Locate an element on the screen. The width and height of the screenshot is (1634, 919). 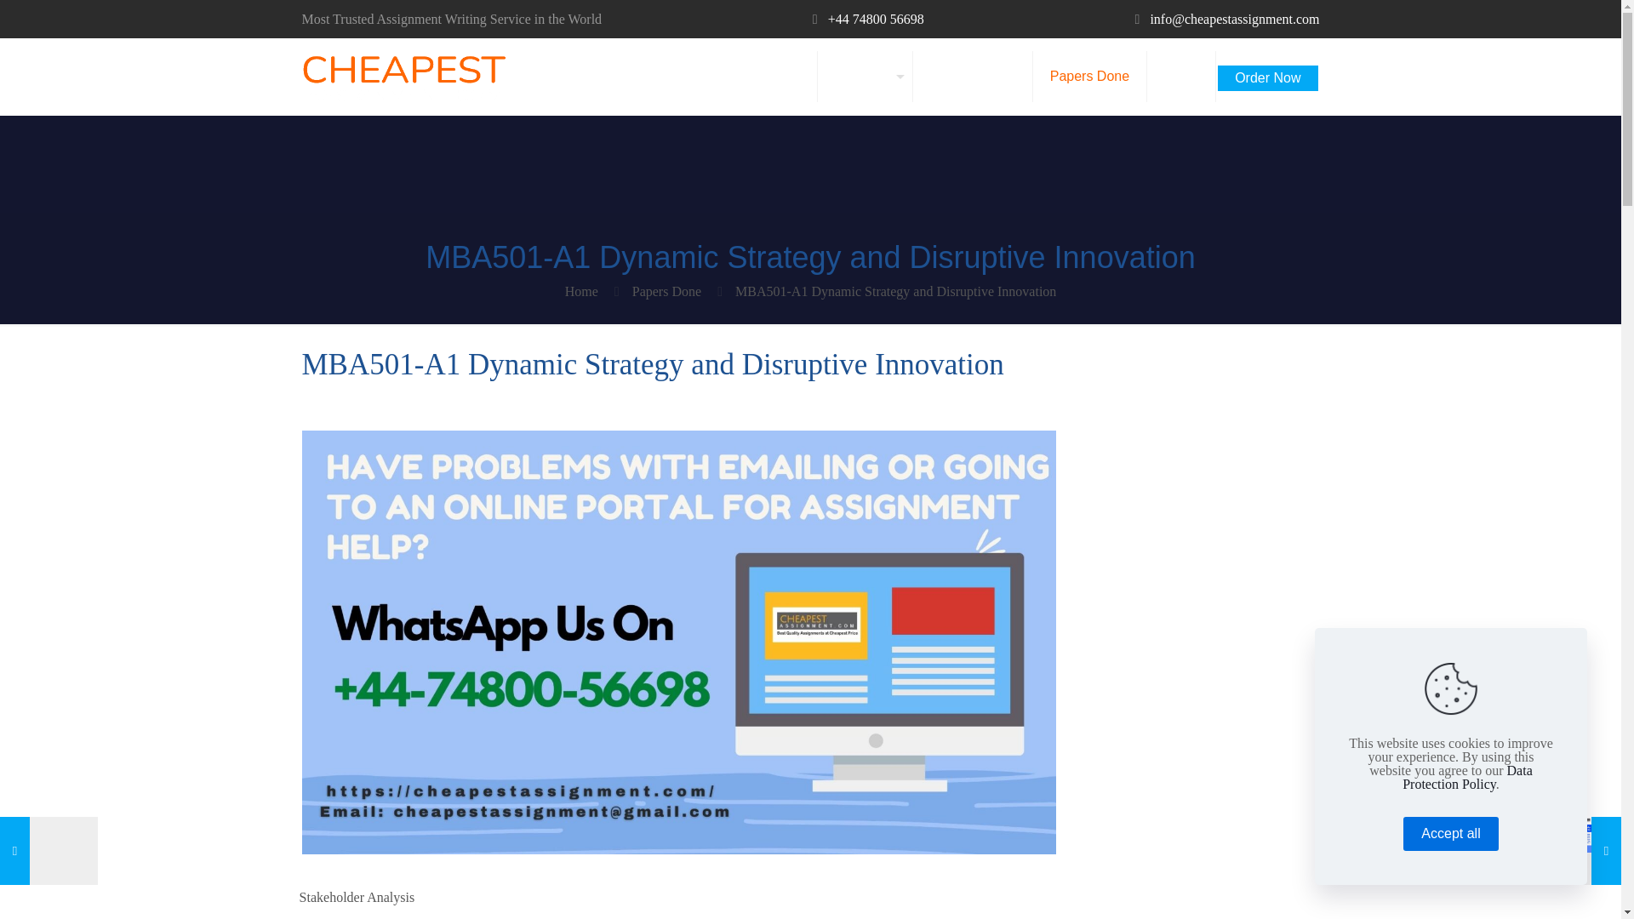
Best Assignment Writers is located at coordinates (403, 77).